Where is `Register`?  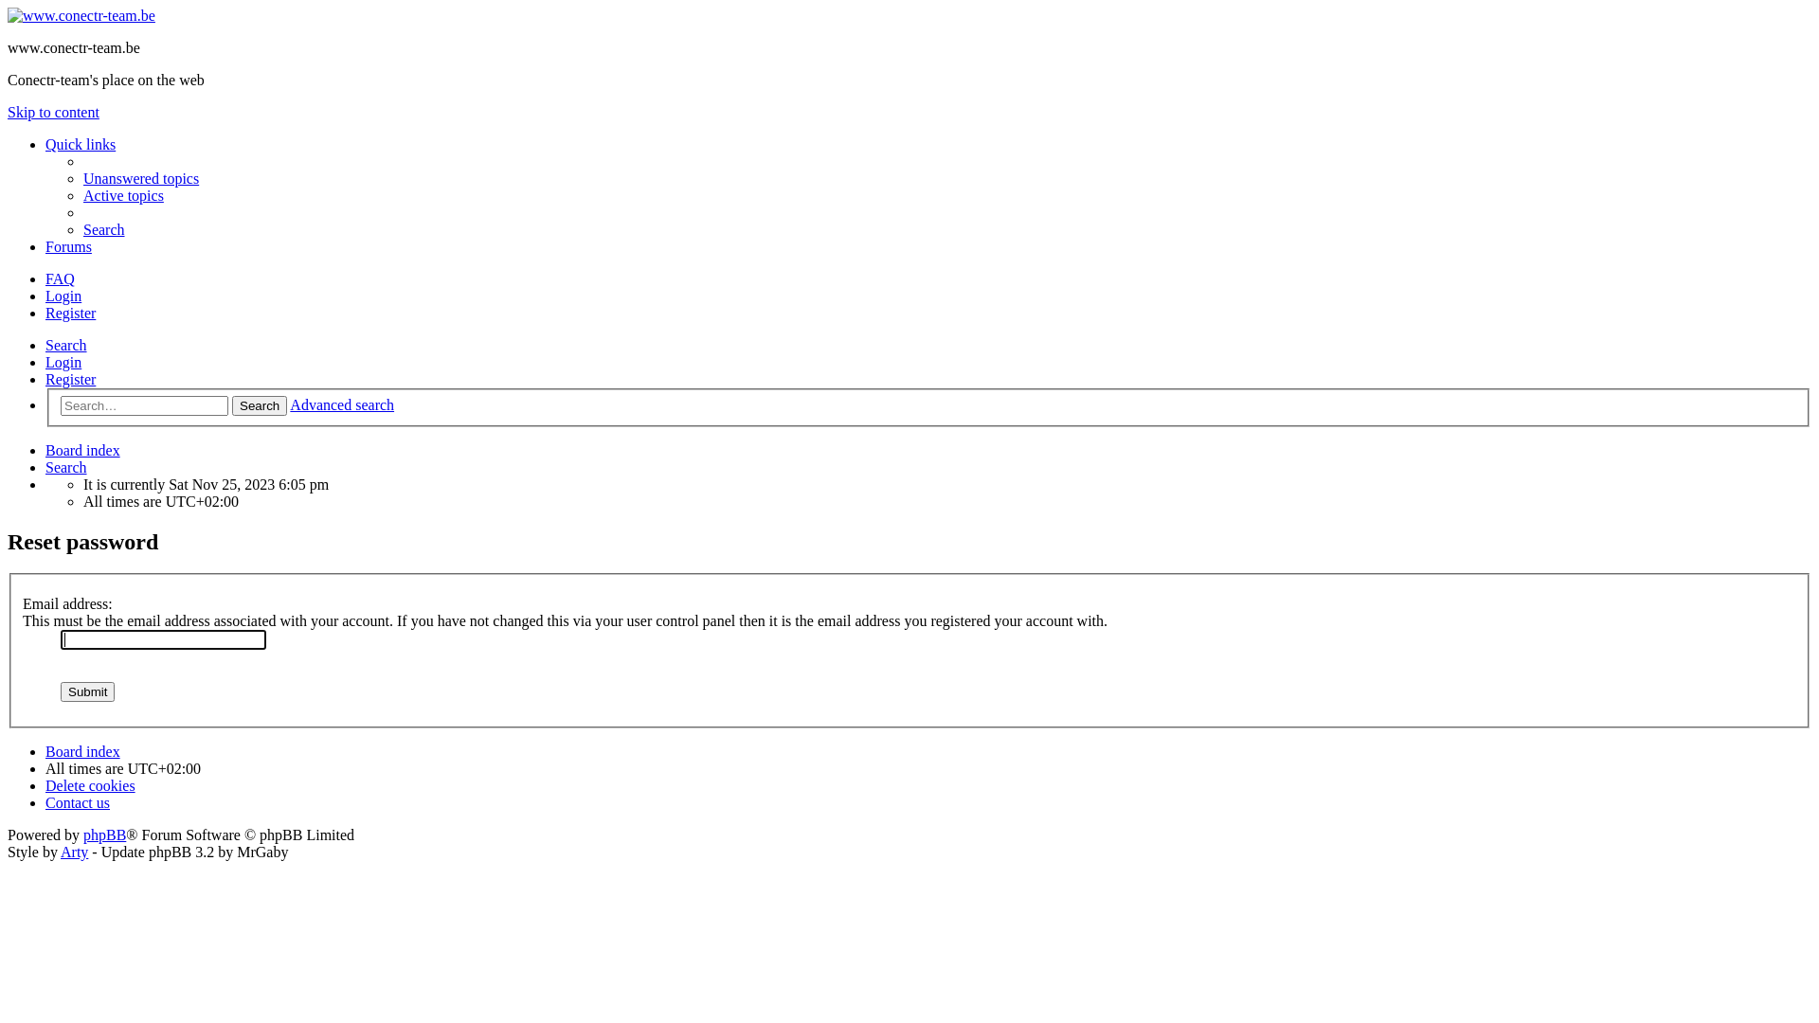
Register is located at coordinates (70, 379).